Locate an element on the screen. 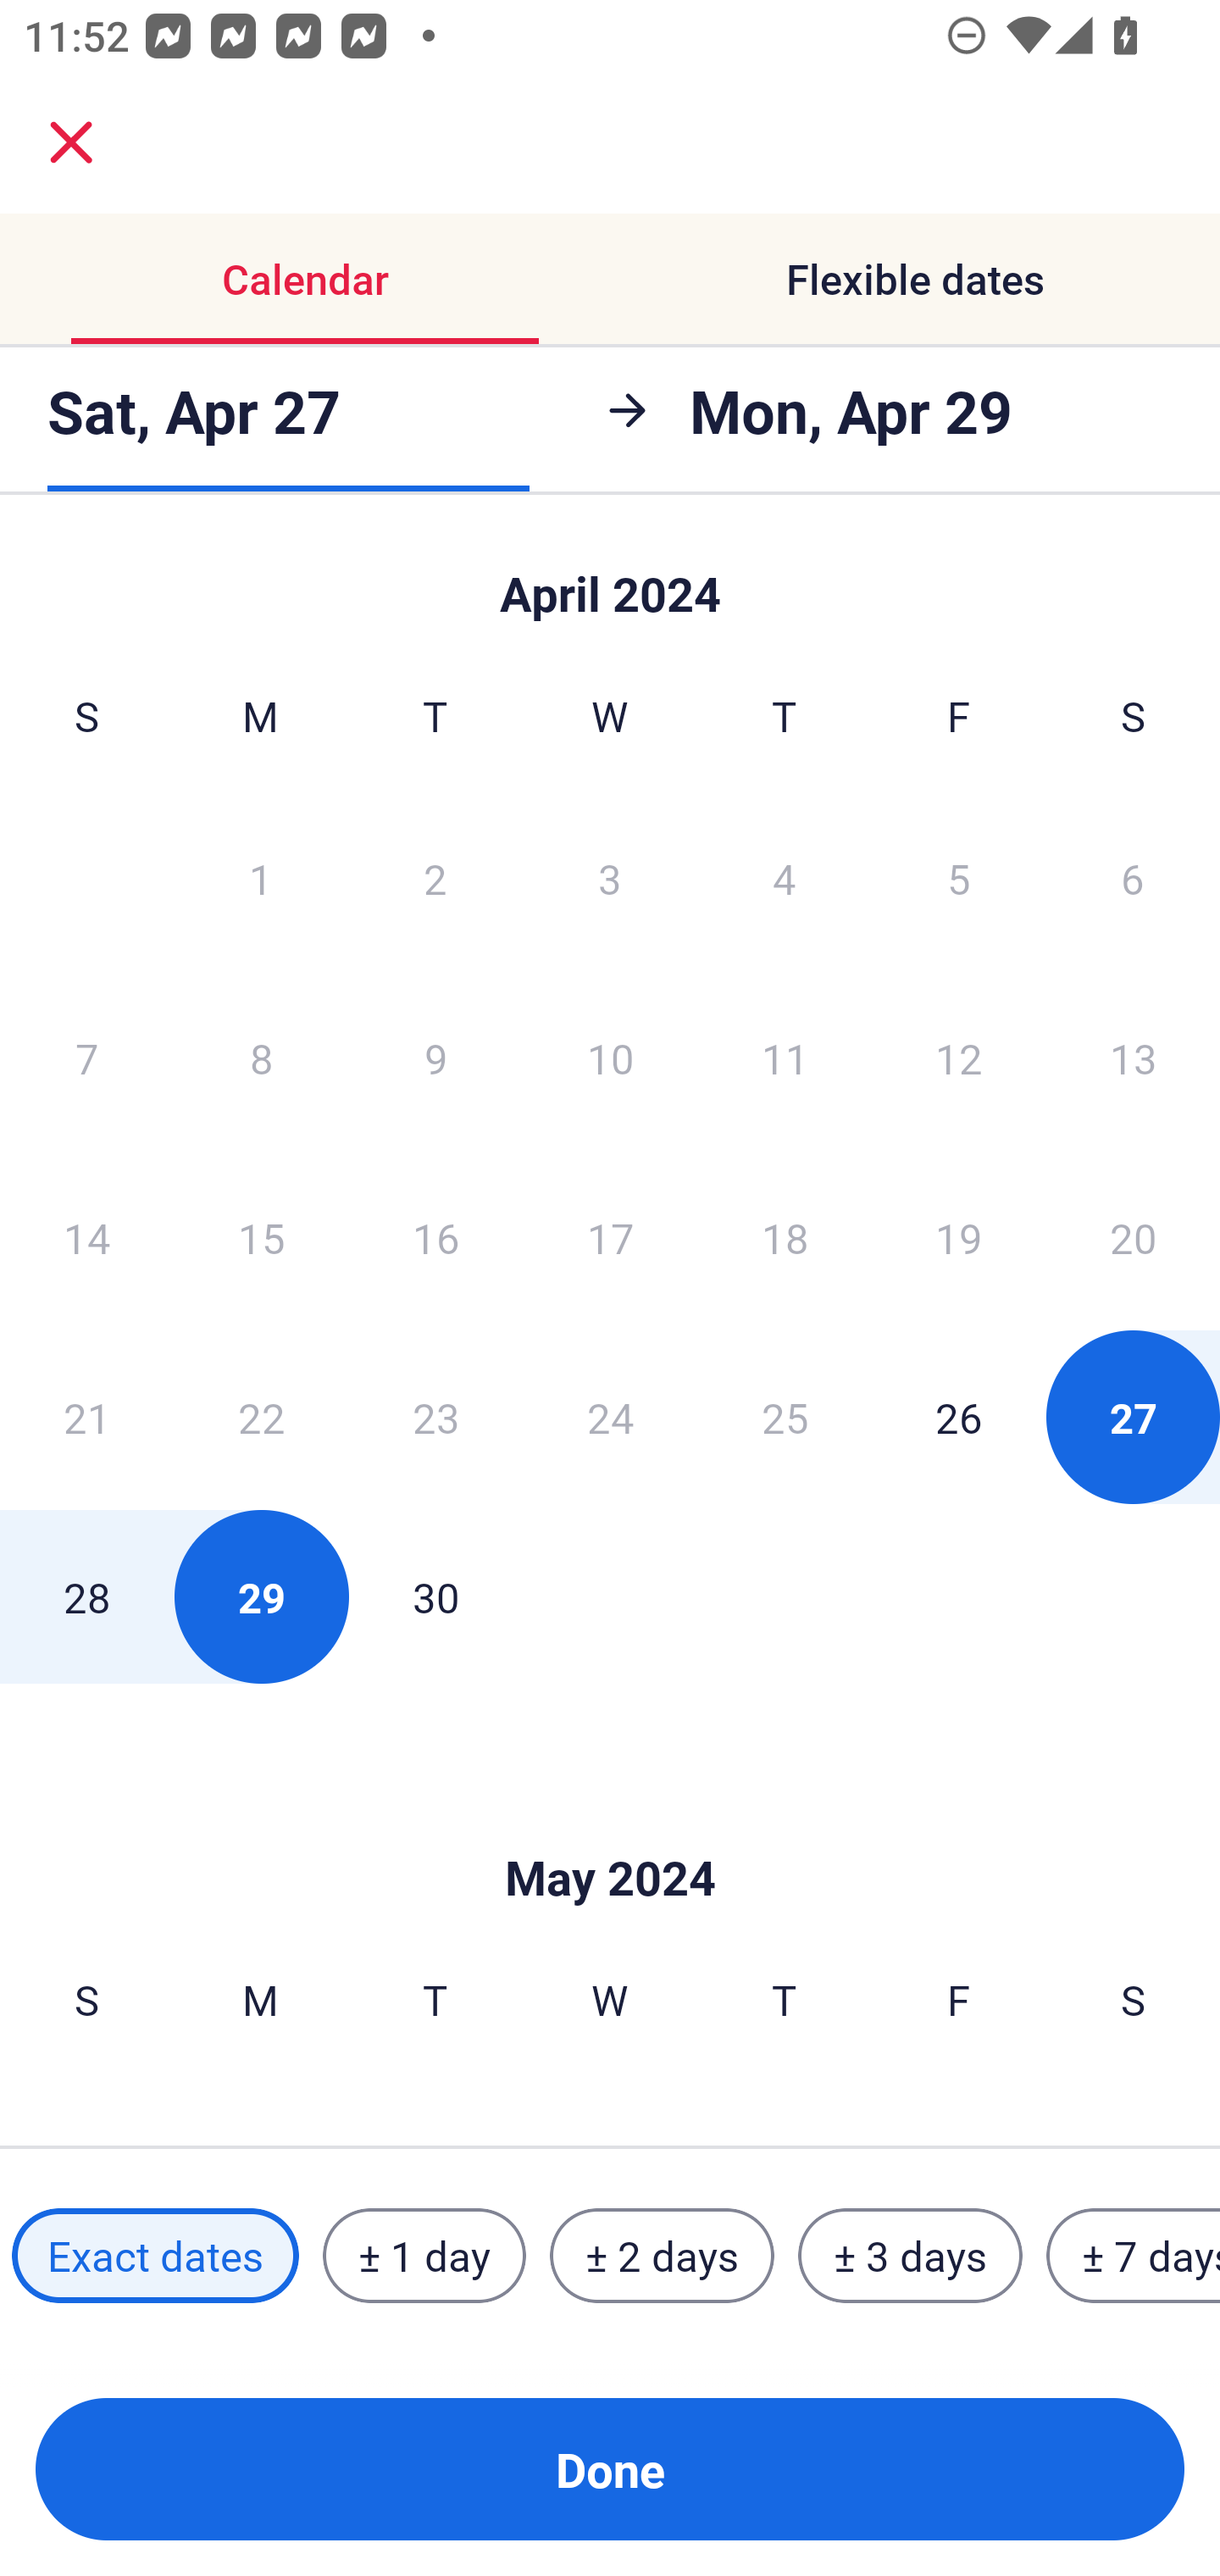  1 Monday, April 1, 2024 is located at coordinates (260, 878).